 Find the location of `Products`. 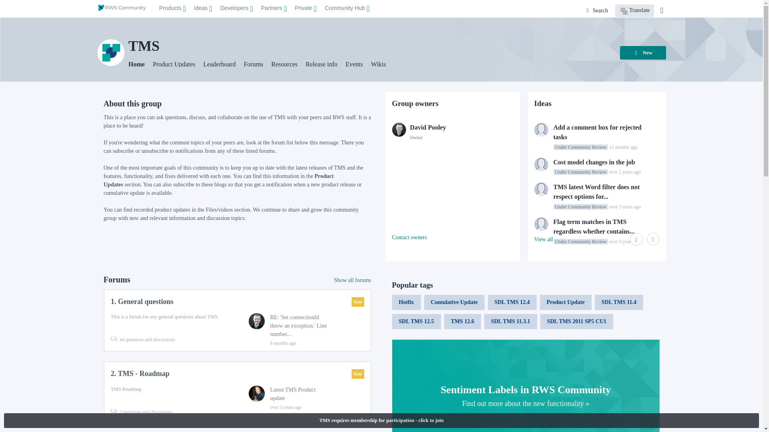

Products is located at coordinates (172, 9).